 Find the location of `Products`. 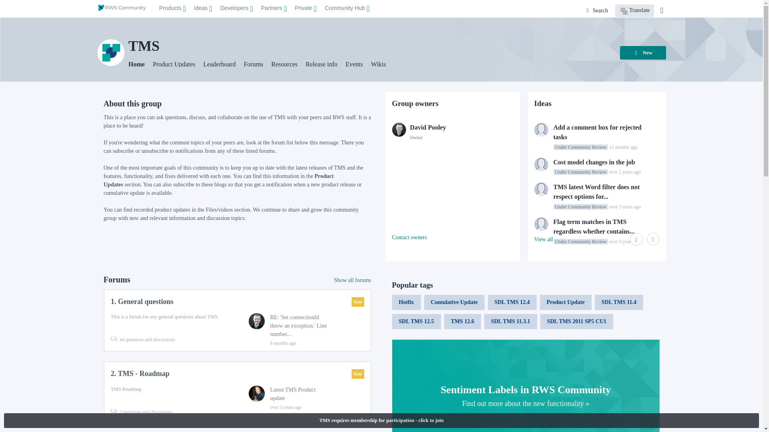

Products is located at coordinates (172, 9).